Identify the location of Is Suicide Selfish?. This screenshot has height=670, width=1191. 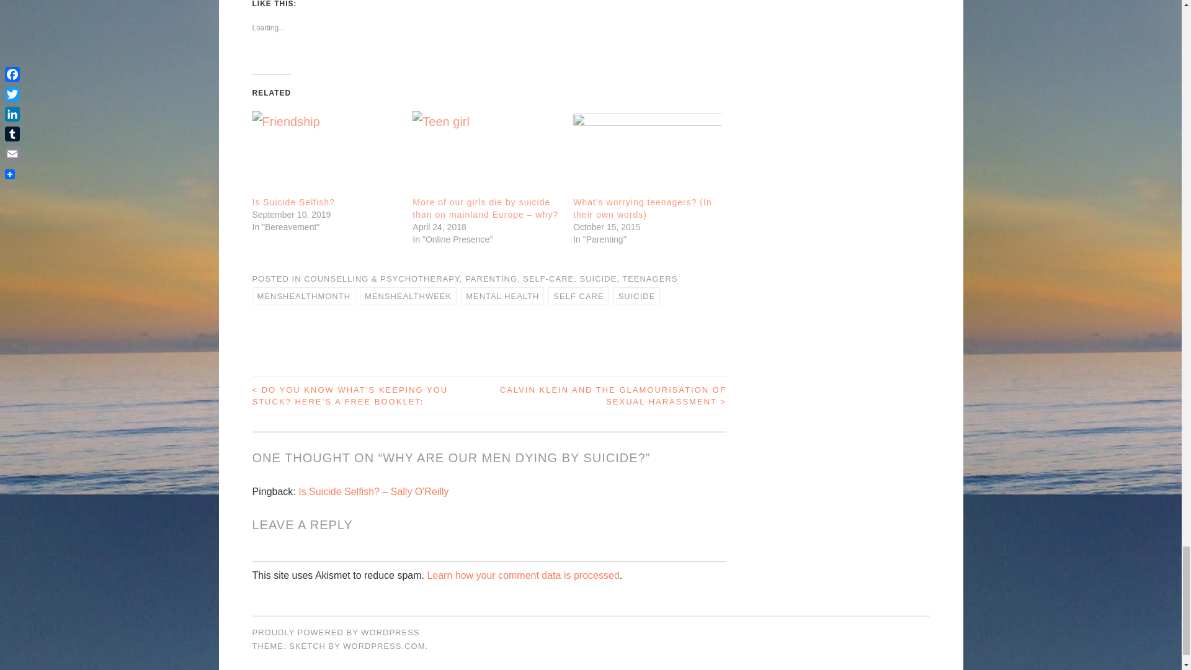
(293, 201).